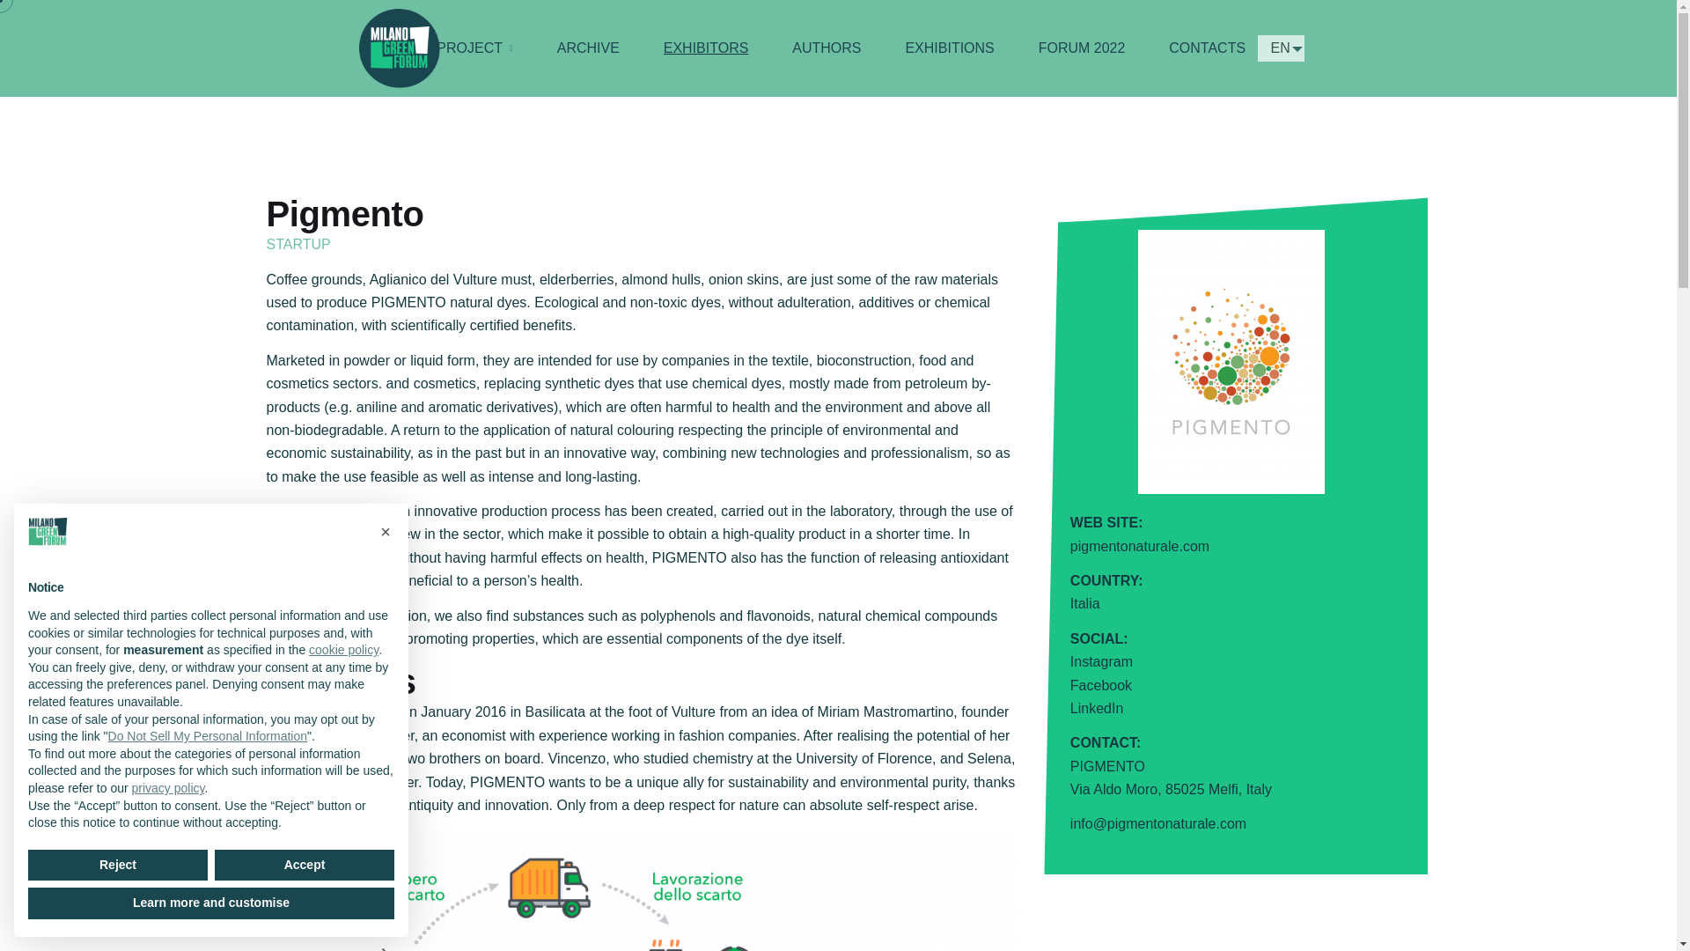 This screenshot has height=951, width=1690. I want to click on Facebook, so click(1100, 685).